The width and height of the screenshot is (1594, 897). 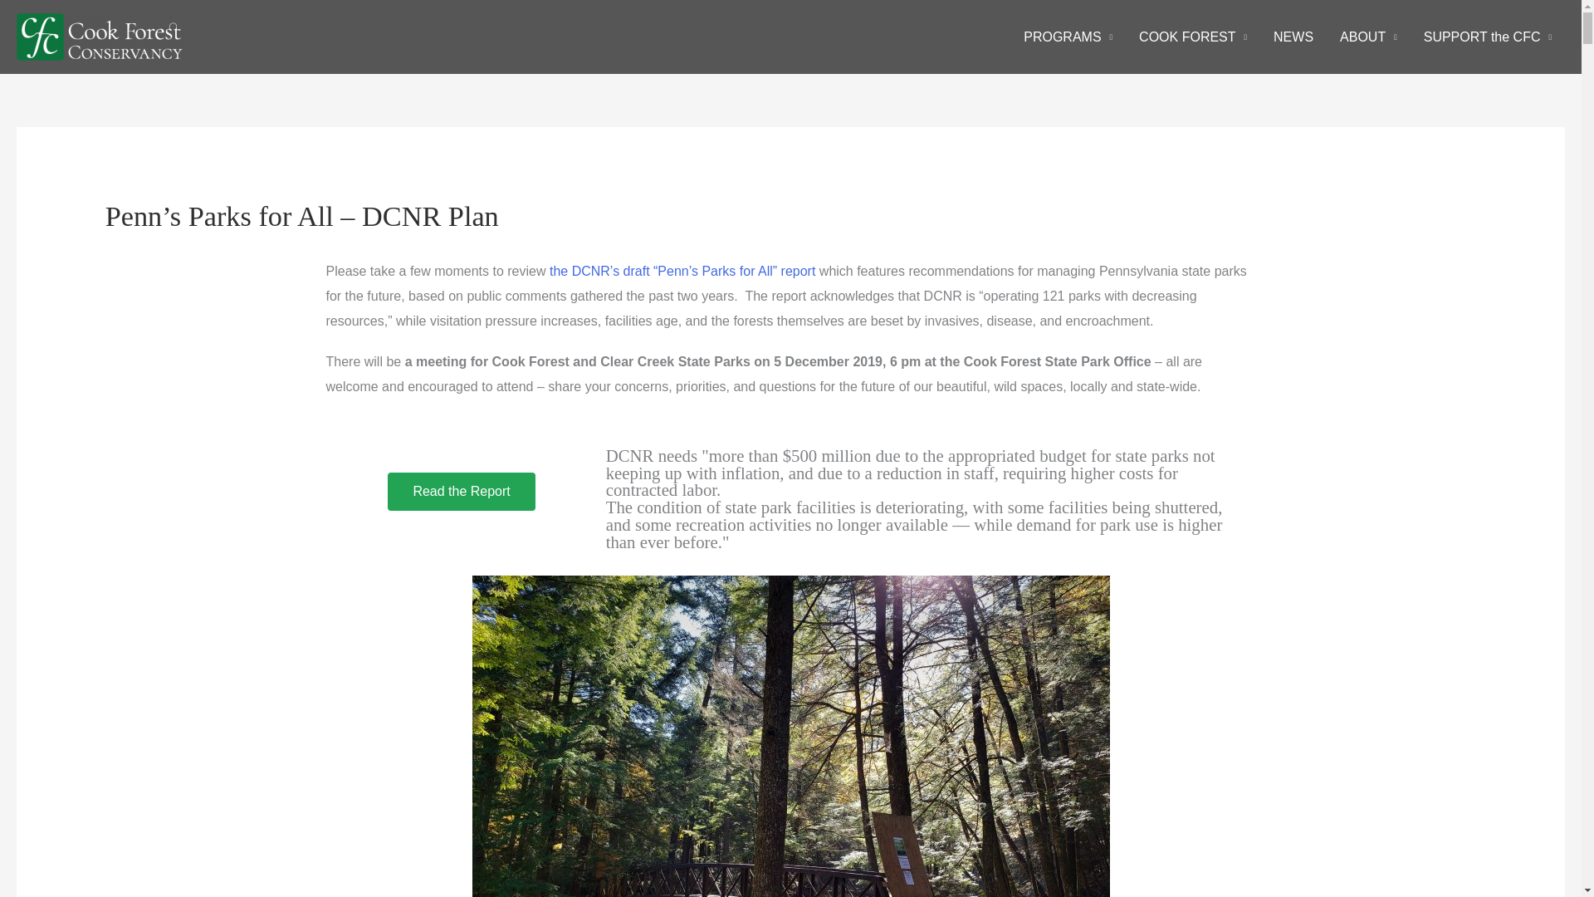 I want to click on SUPPORT the CFC, so click(x=1488, y=36).